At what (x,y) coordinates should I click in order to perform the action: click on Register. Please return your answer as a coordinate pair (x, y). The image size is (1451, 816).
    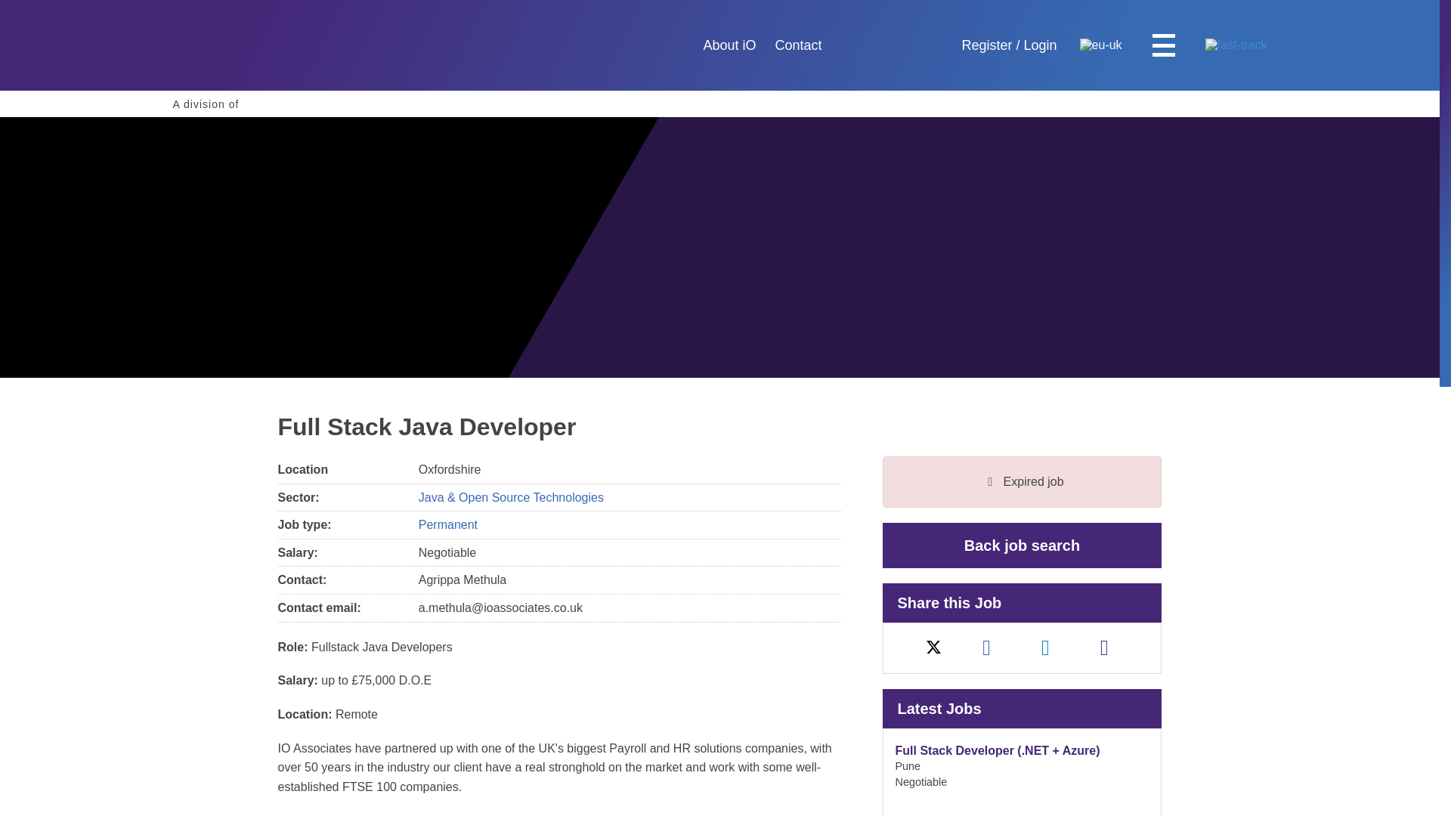
    Looking at the image, I should click on (798, 45).